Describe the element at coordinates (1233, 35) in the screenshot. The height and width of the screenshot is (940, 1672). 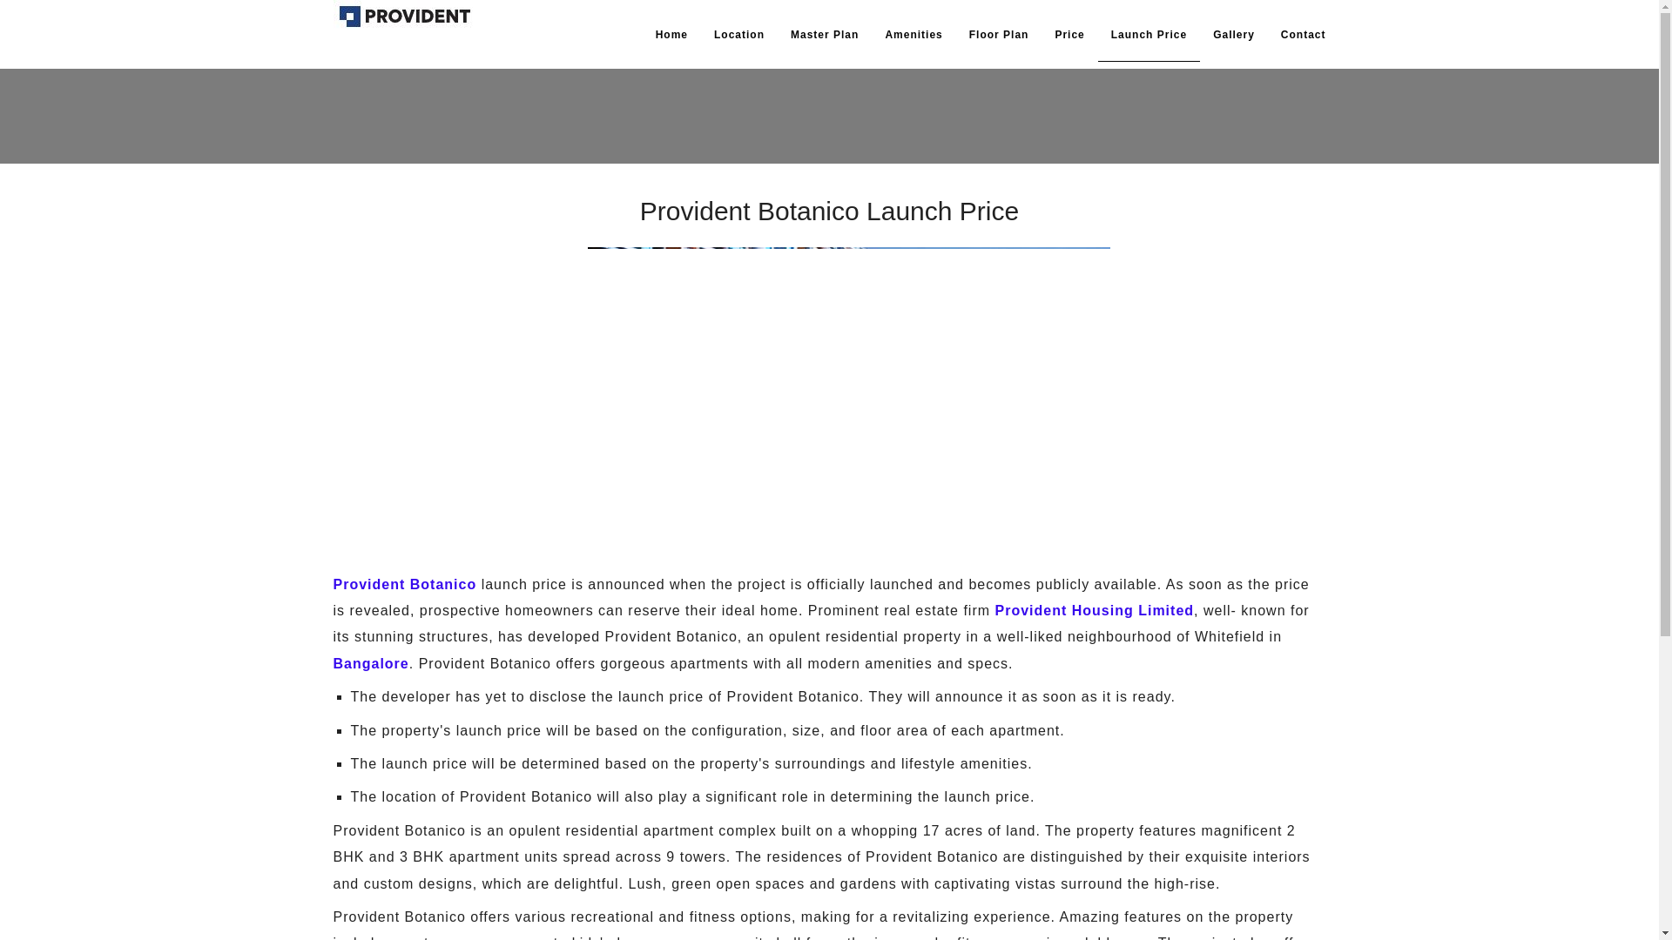
I see `Provident Botanico Gallery` at that location.